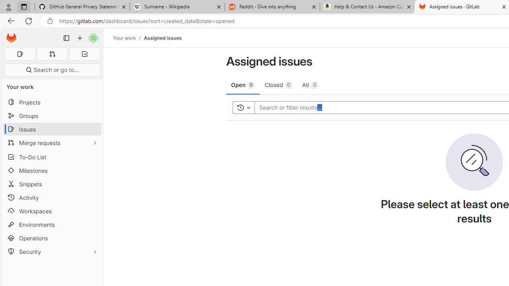 Image resolution: width=509 pixels, height=286 pixels. Describe the element at coordinates (52, 142) in the screenshot. I see `Merge requests` at that location.